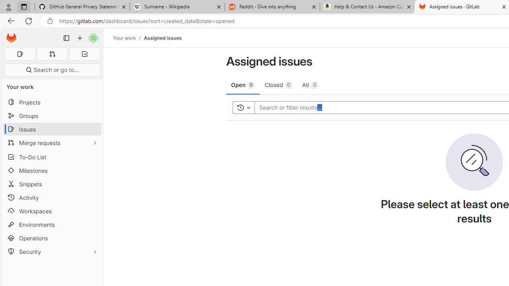 Image resolution: width=509 pixels, height=286 pixels. Describe the element at coordinates (52, 142) in the screenshot. I see `Merge requests` at that location.